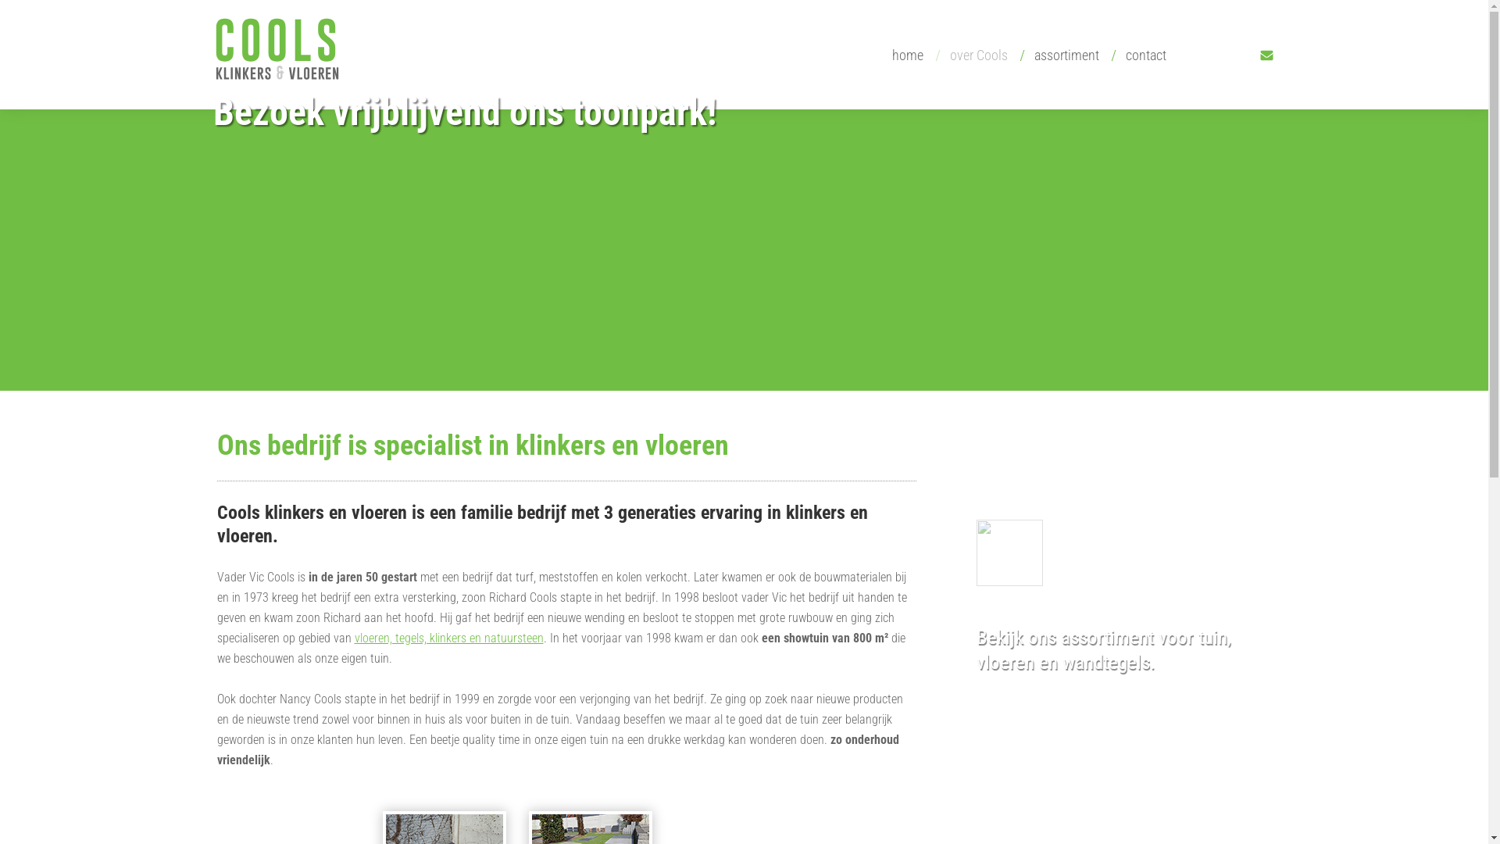  Describe the element at coordinates (1141, 55) in the screenshot. I see `contact` at that location.